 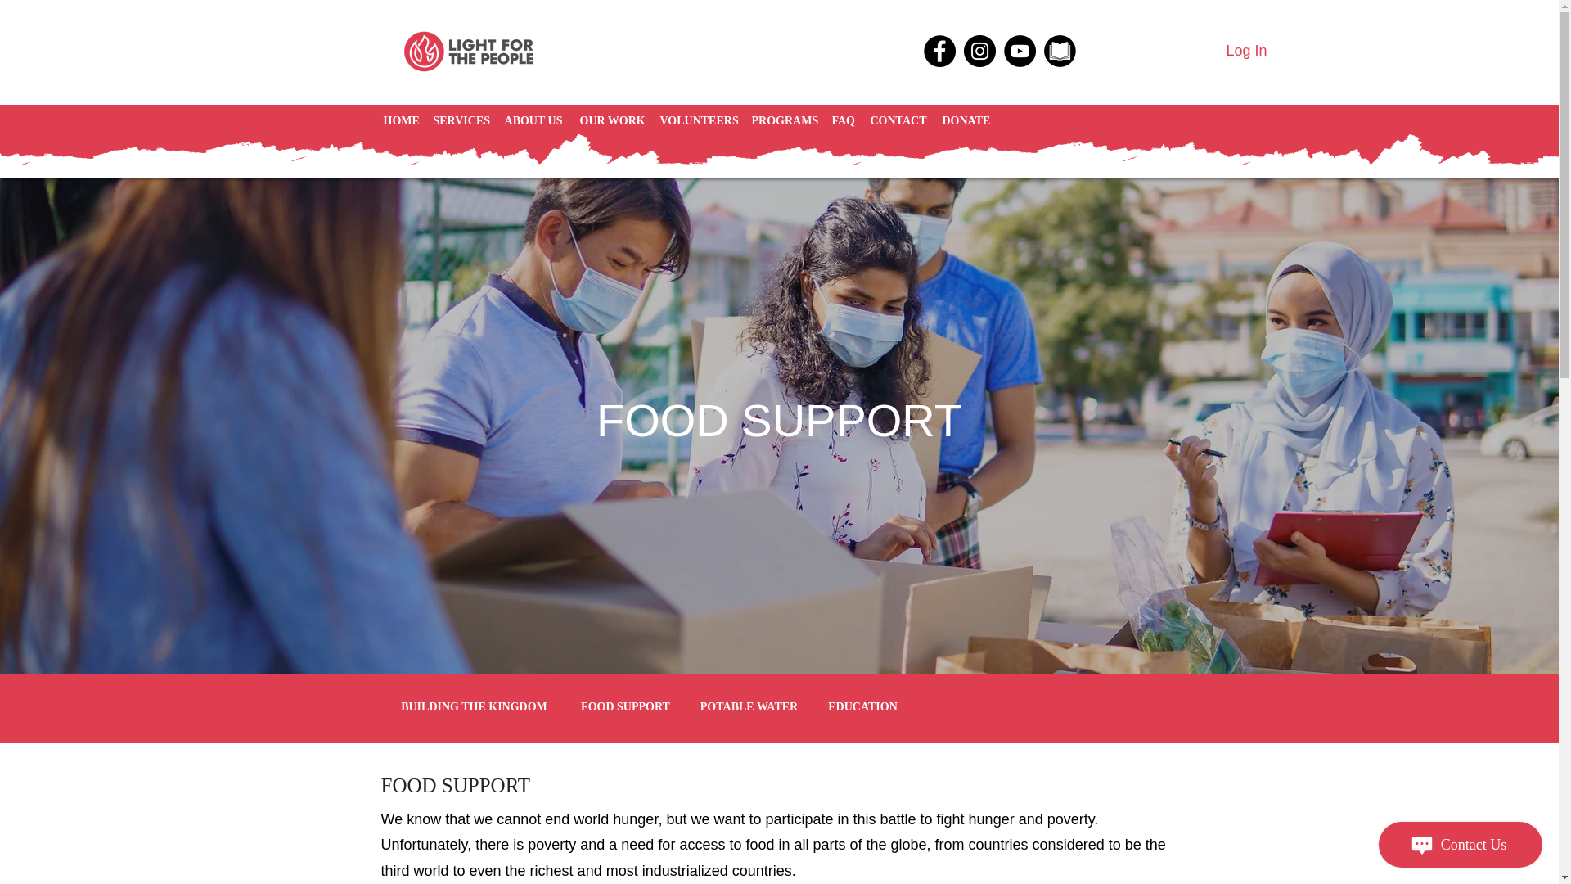 I want to click on ABOUT US, so click(x=533, y=121).